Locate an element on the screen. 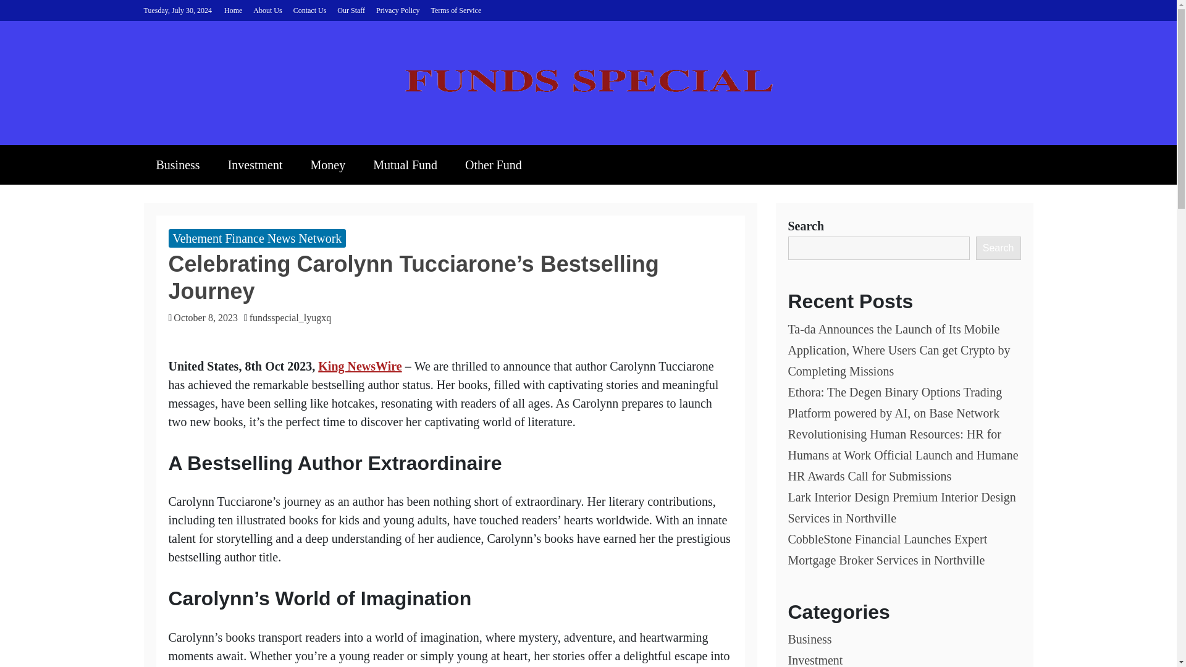  Home is located at coordinates (232, 10).